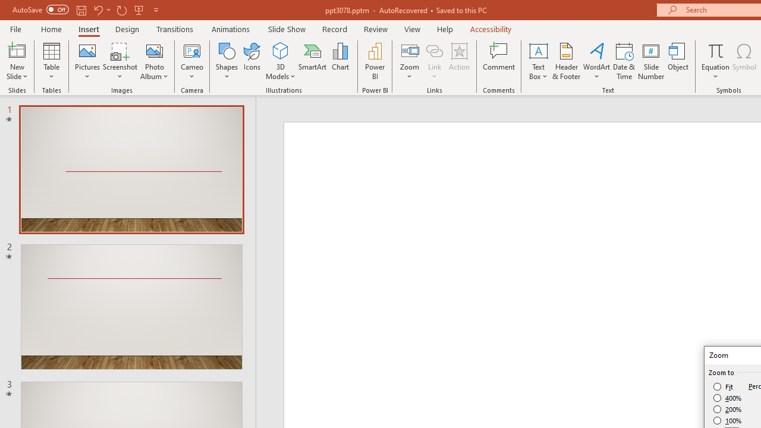 This screenshot has width=761, height=428. I want to click on Action, so click(459, 61).